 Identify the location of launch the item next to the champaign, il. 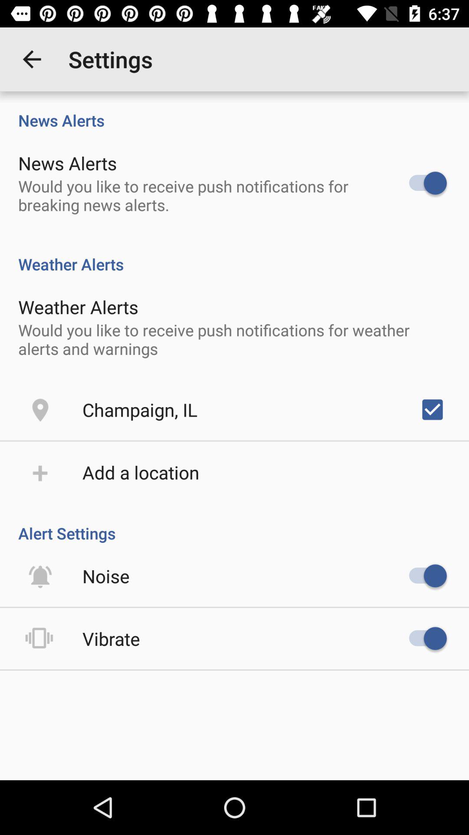
(433, 410).